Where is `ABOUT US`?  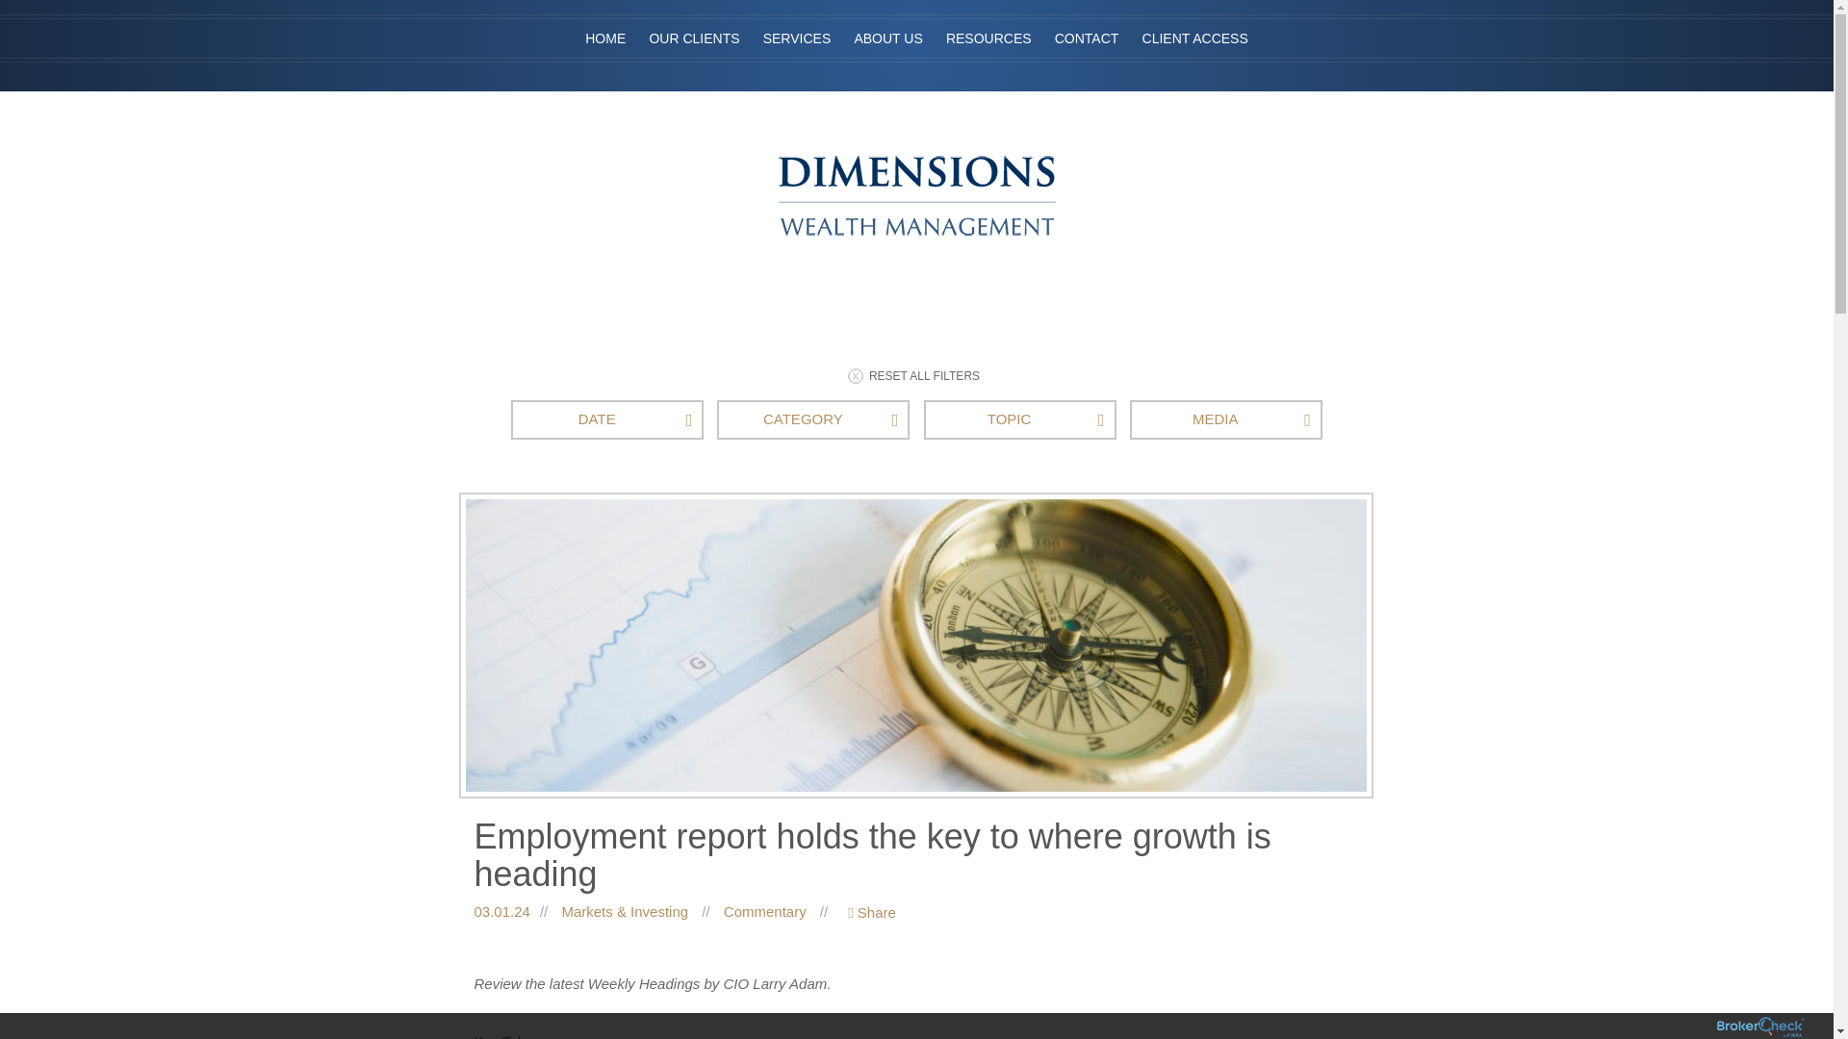 ABOUT US is located at coordinates (887, 35).